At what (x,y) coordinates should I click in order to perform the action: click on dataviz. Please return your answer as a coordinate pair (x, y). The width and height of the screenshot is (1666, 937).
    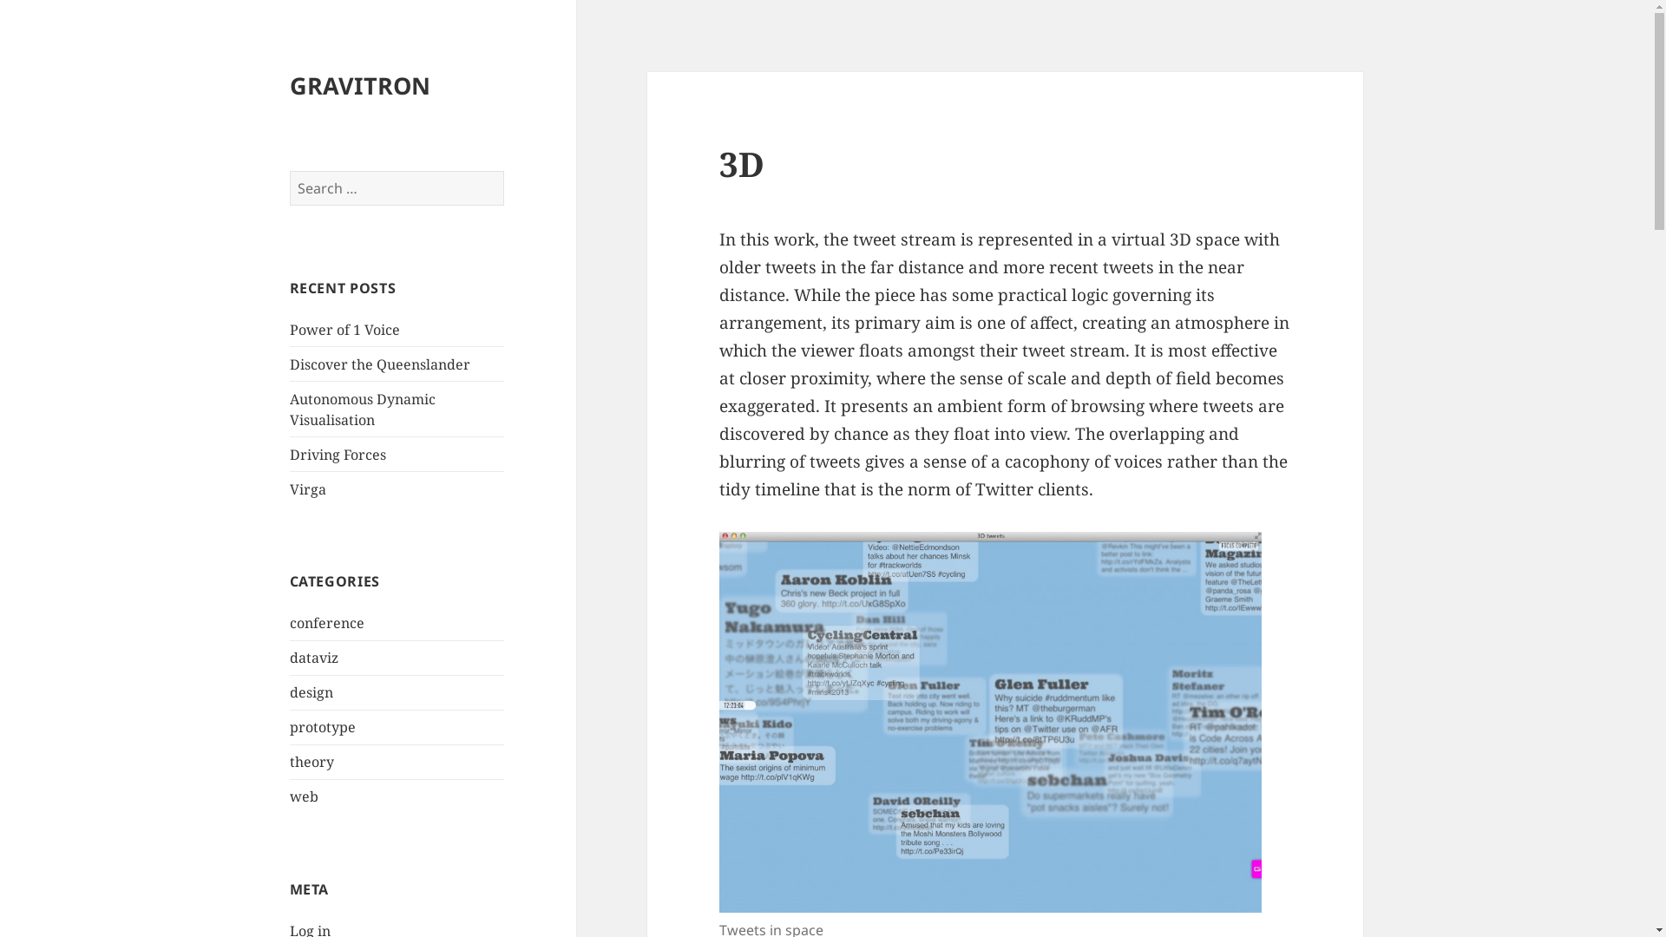
    Looking at the image, I should click on (314, 658).